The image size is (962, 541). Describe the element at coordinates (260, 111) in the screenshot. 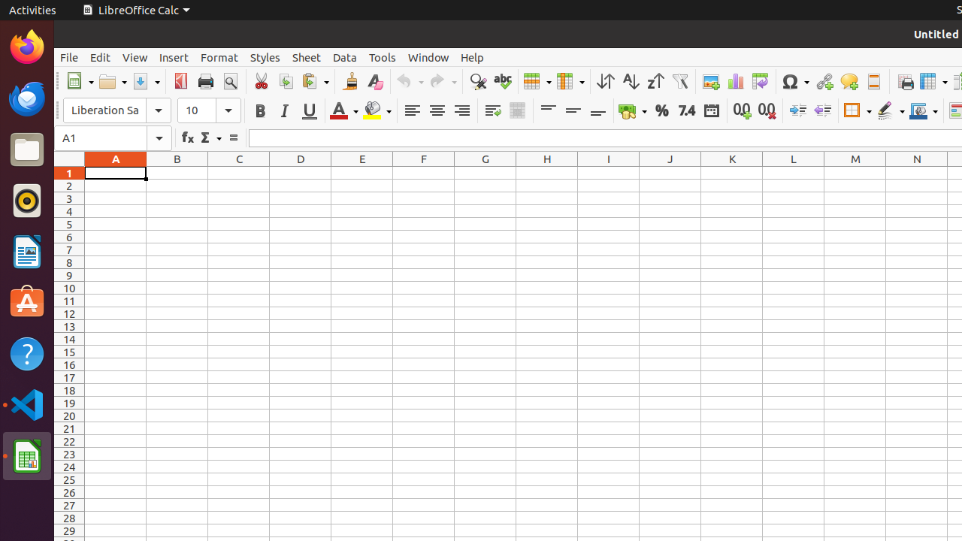

I see `Bold` at that location.